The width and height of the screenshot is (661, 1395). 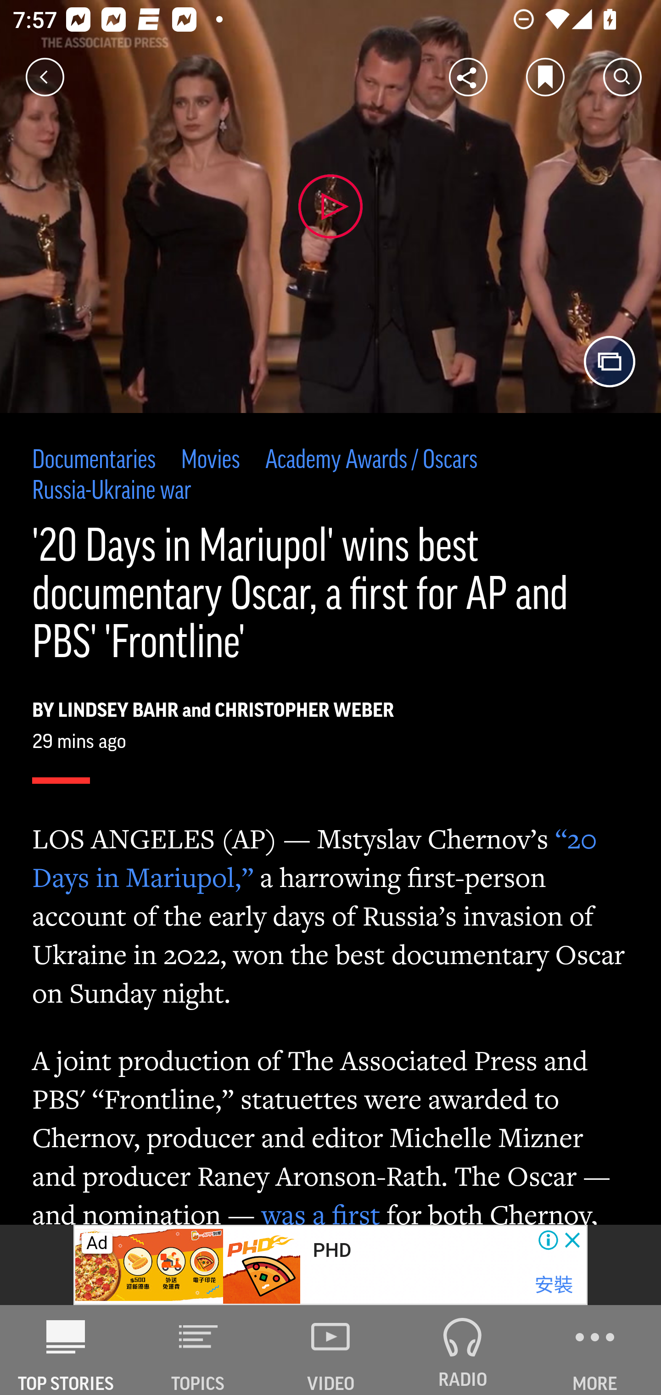 What do you see at coordinates (330, 1350) in the screenshot?
I see `VIDEO` at bounding box center [330, 1350].